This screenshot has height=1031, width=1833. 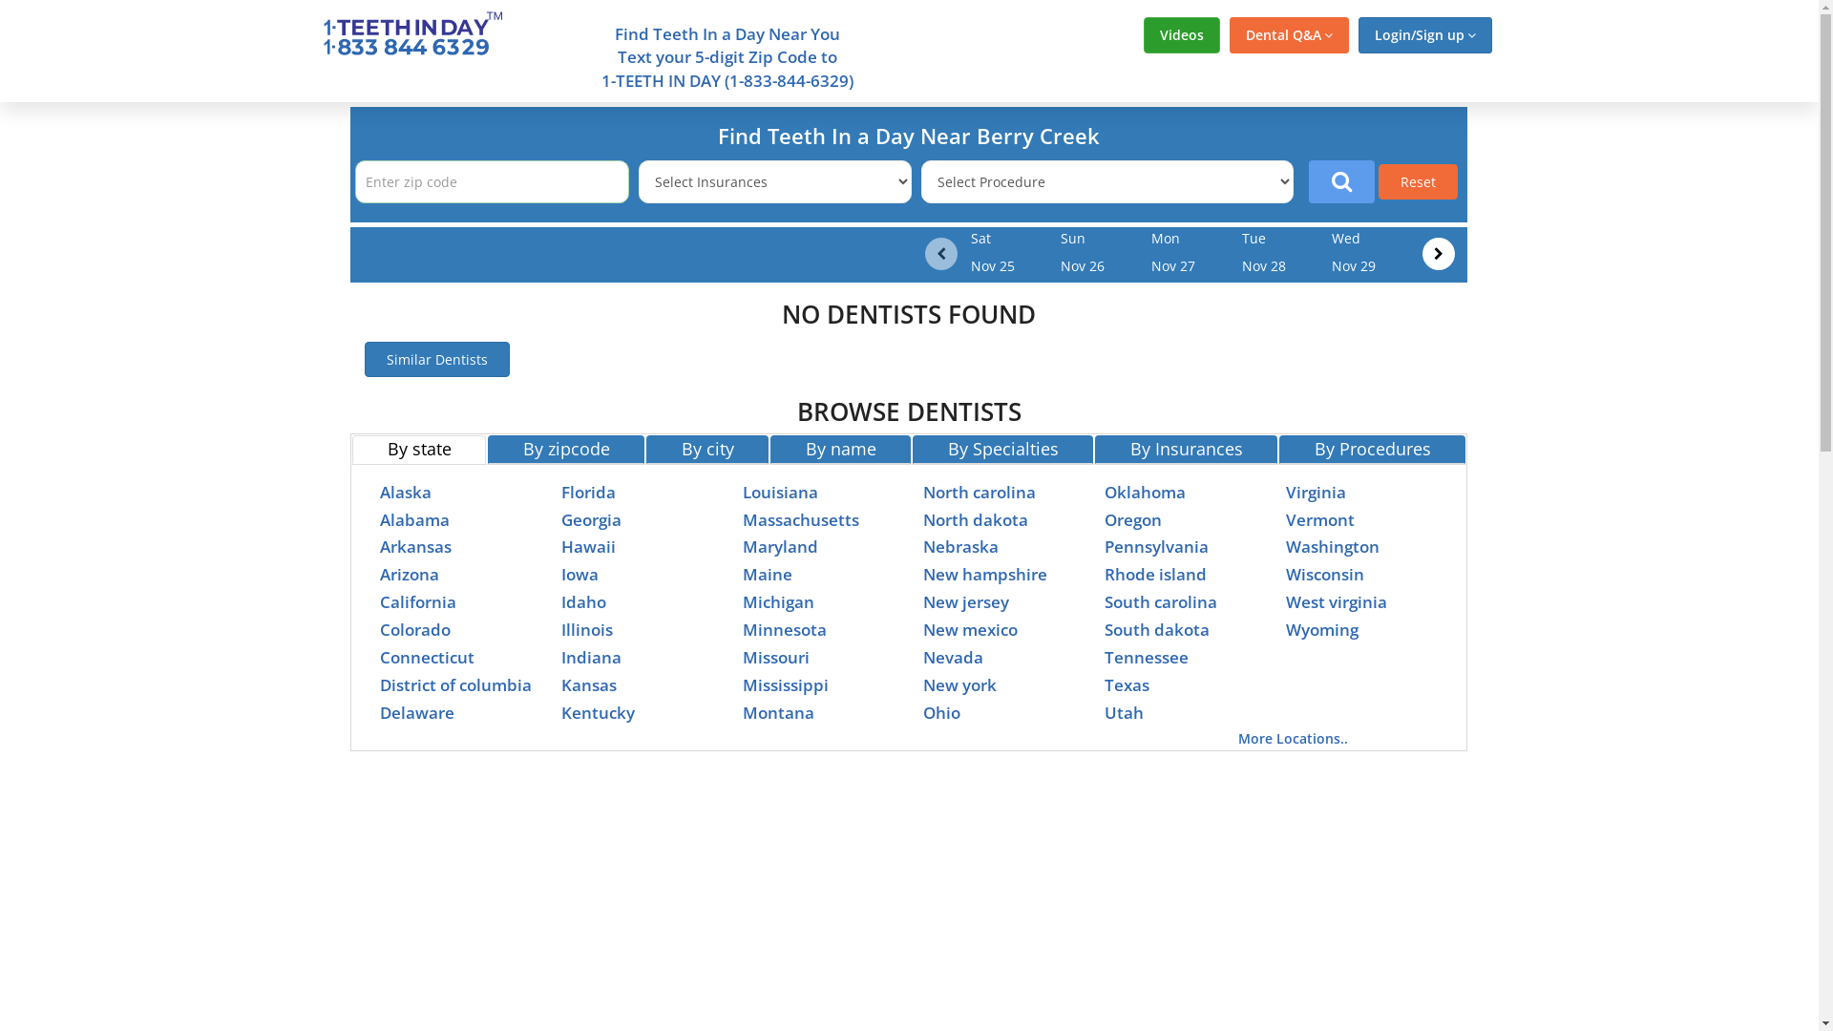 I want to click on New mexico, so click(x=970, y=630).